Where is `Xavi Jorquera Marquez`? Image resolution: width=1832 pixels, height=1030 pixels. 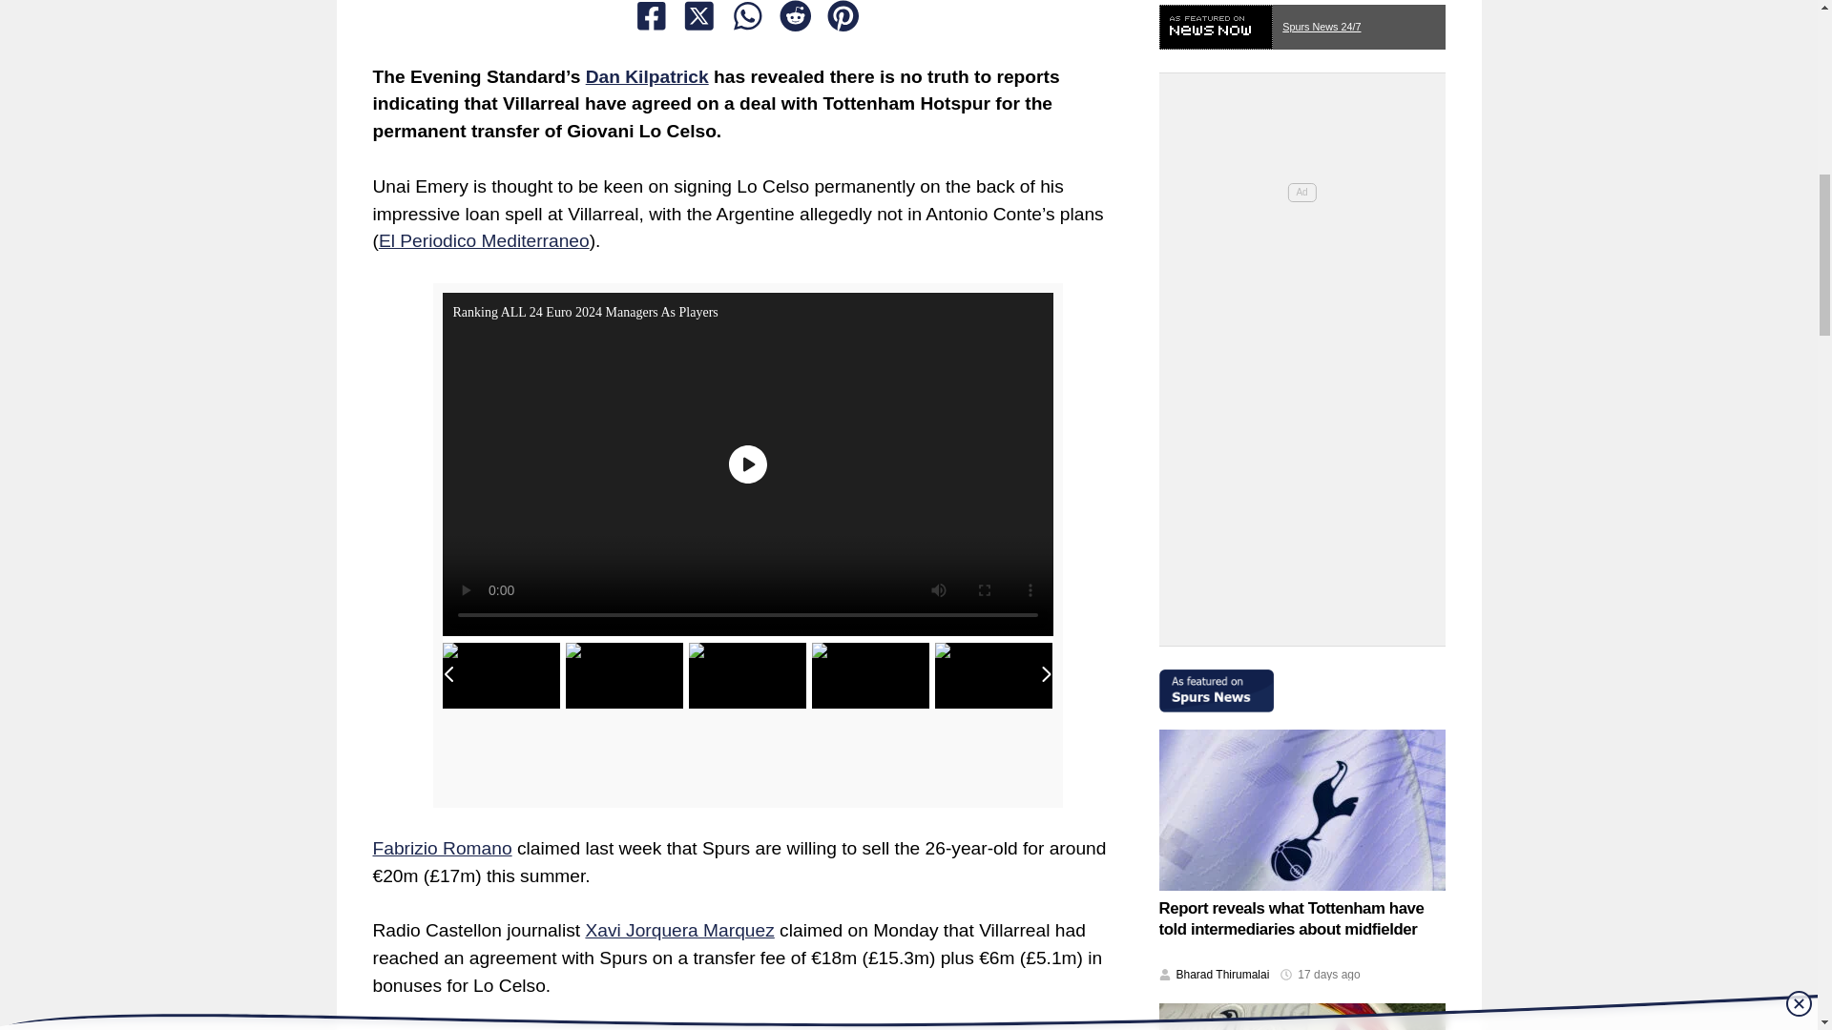
Xavi Jorquera Marquez is located at coordinates (678, 931).